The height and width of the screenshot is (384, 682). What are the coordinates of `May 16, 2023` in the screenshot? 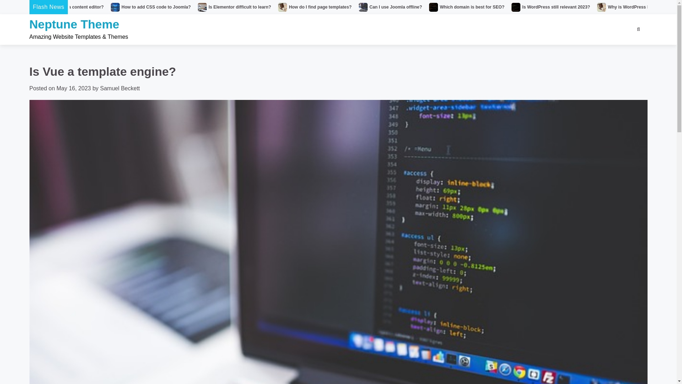 It's located at (74, 88).